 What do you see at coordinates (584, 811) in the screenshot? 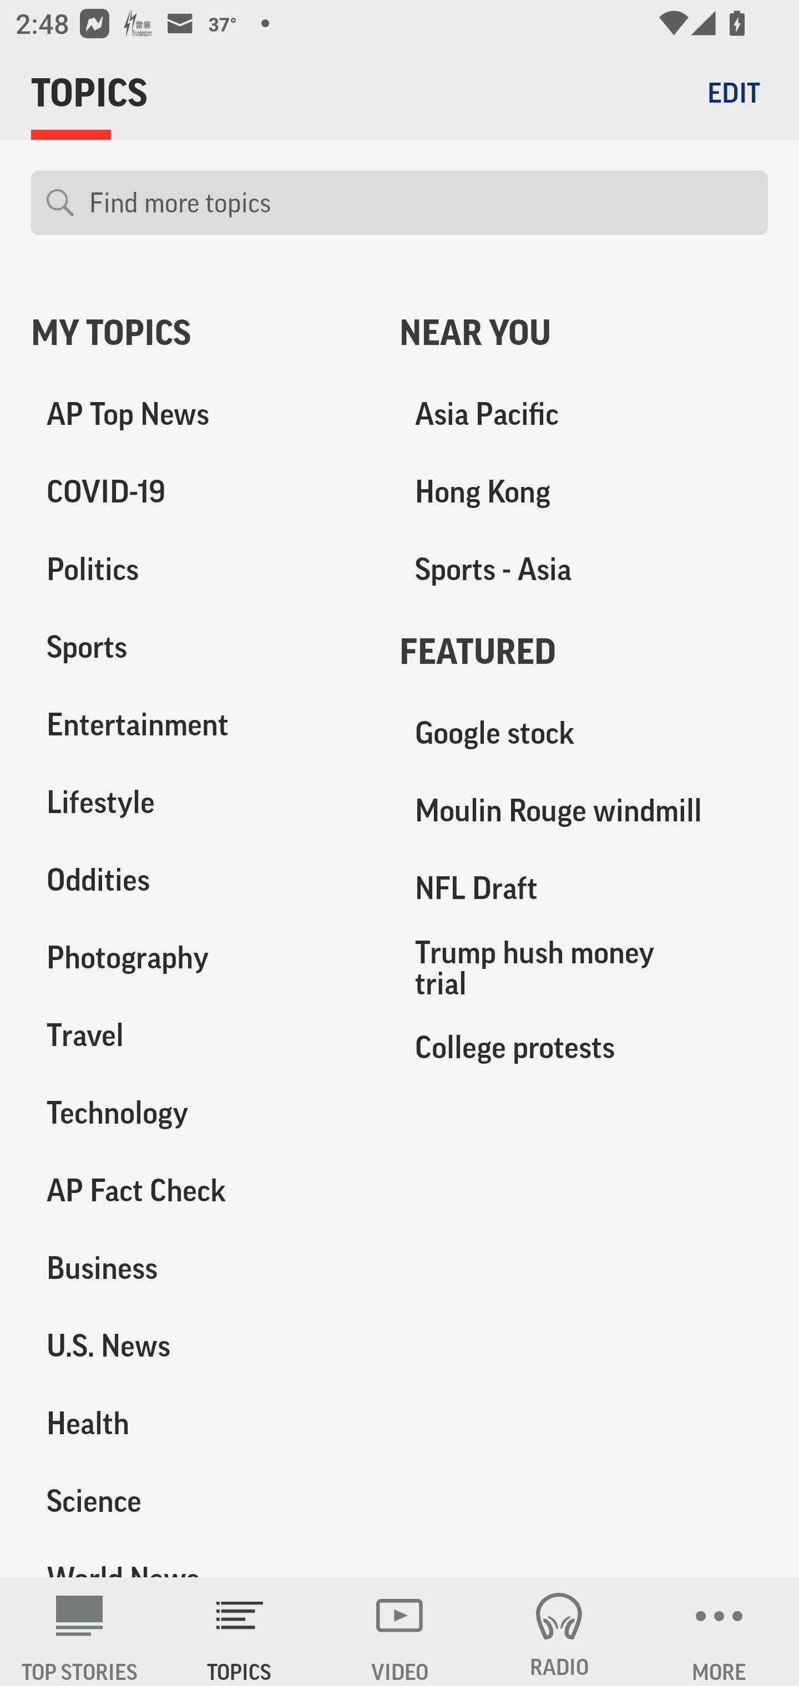
I see `Moulin Rouge windmill` at bounding box center [584, 811].